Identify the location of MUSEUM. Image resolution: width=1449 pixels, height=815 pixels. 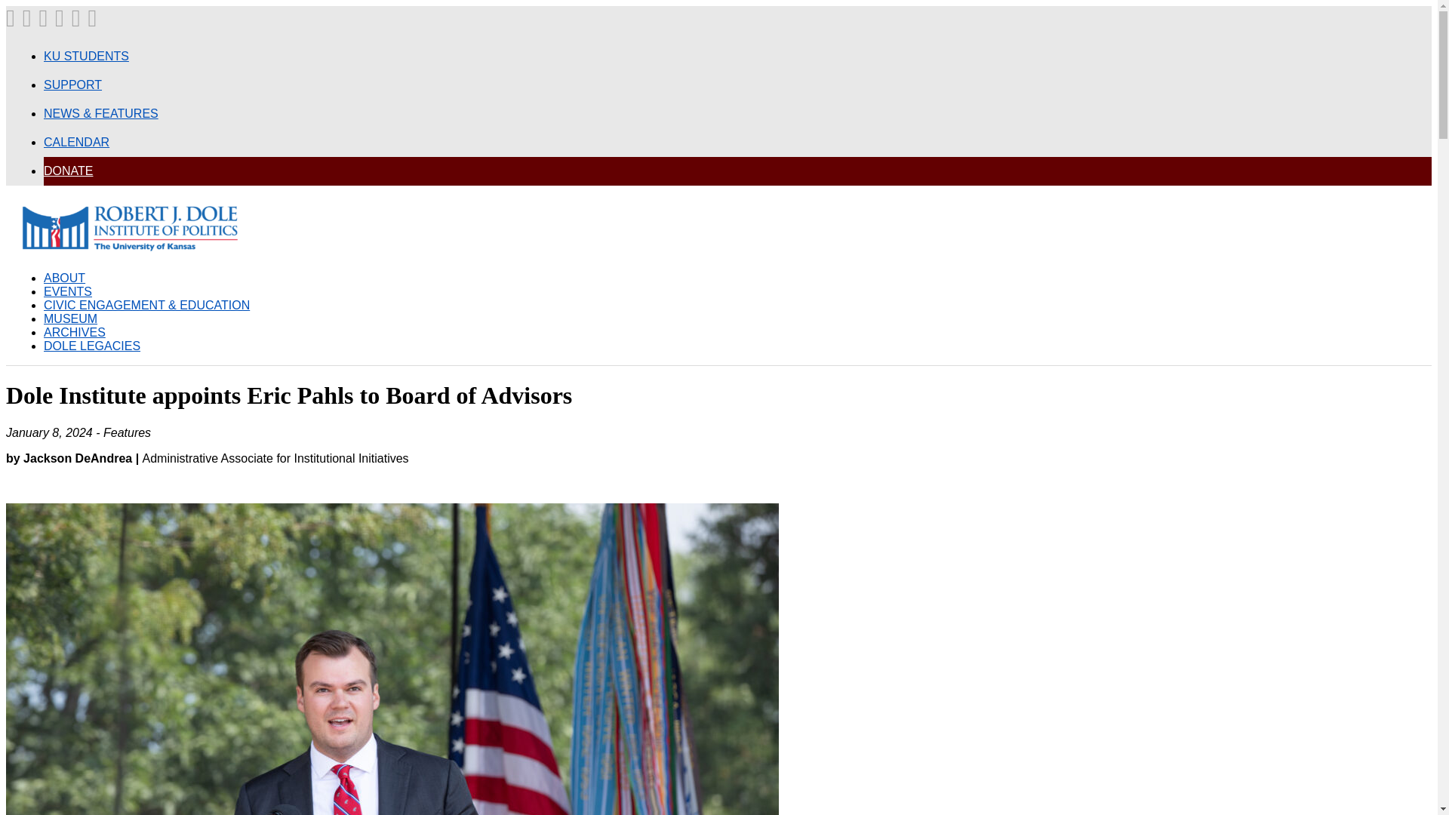
(69, 318).